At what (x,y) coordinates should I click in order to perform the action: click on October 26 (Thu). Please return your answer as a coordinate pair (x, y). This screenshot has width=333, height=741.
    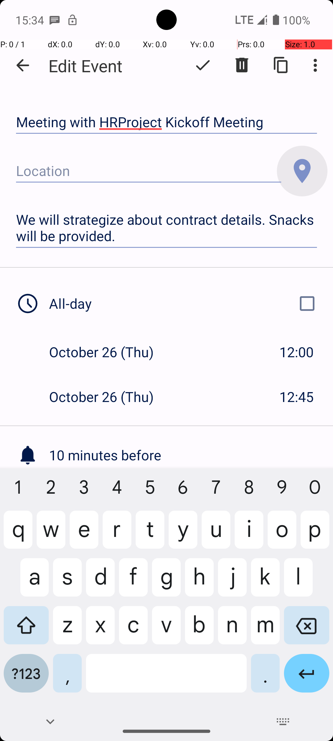
    Looking at the image, I should click on (108, 352).